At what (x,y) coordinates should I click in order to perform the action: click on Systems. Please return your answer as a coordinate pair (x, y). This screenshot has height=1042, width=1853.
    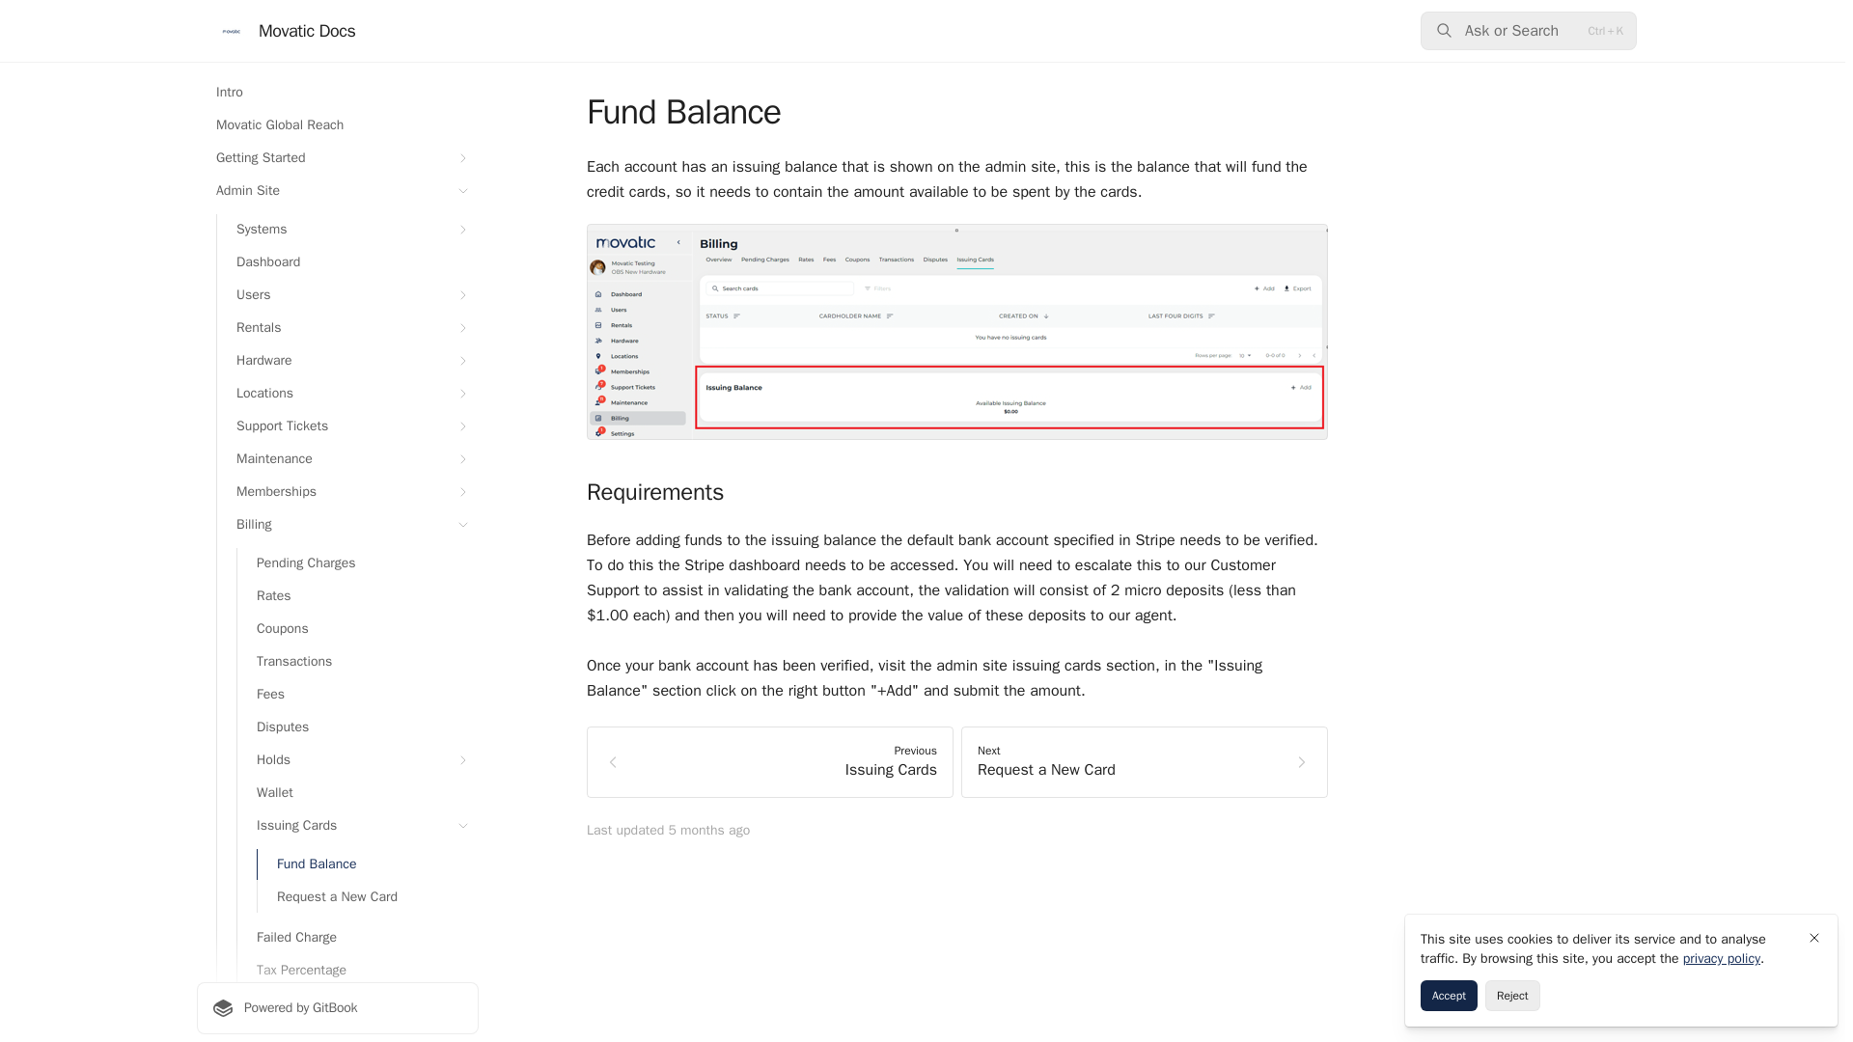
    Looking at the image, I should click on (347, 230).